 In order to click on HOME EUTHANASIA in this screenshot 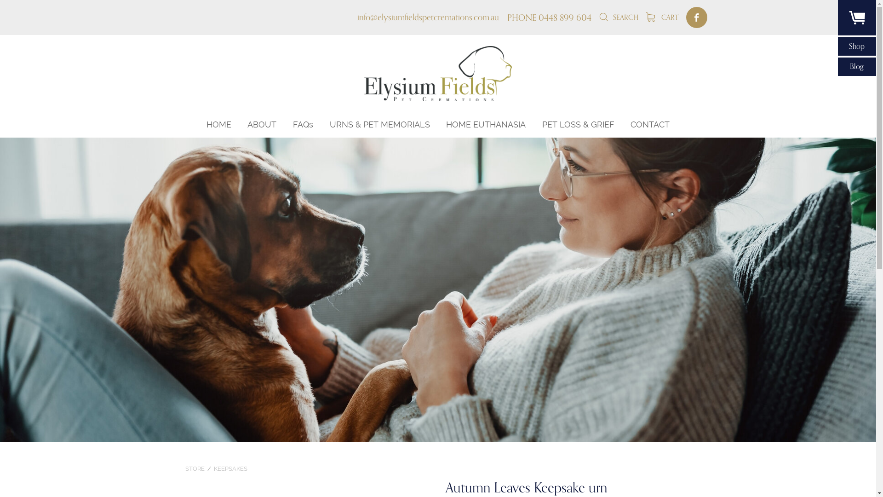, I will do `click(486, 125)`.